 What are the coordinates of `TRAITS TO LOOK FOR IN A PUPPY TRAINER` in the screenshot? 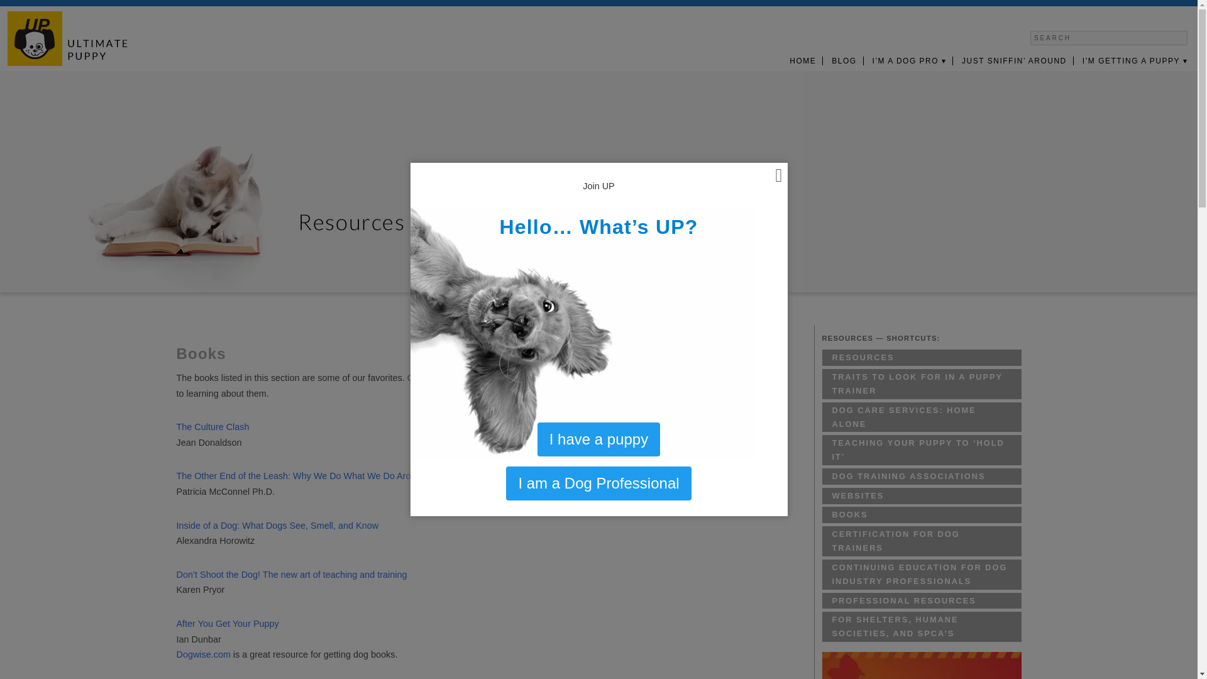 It's located at (922, 384).